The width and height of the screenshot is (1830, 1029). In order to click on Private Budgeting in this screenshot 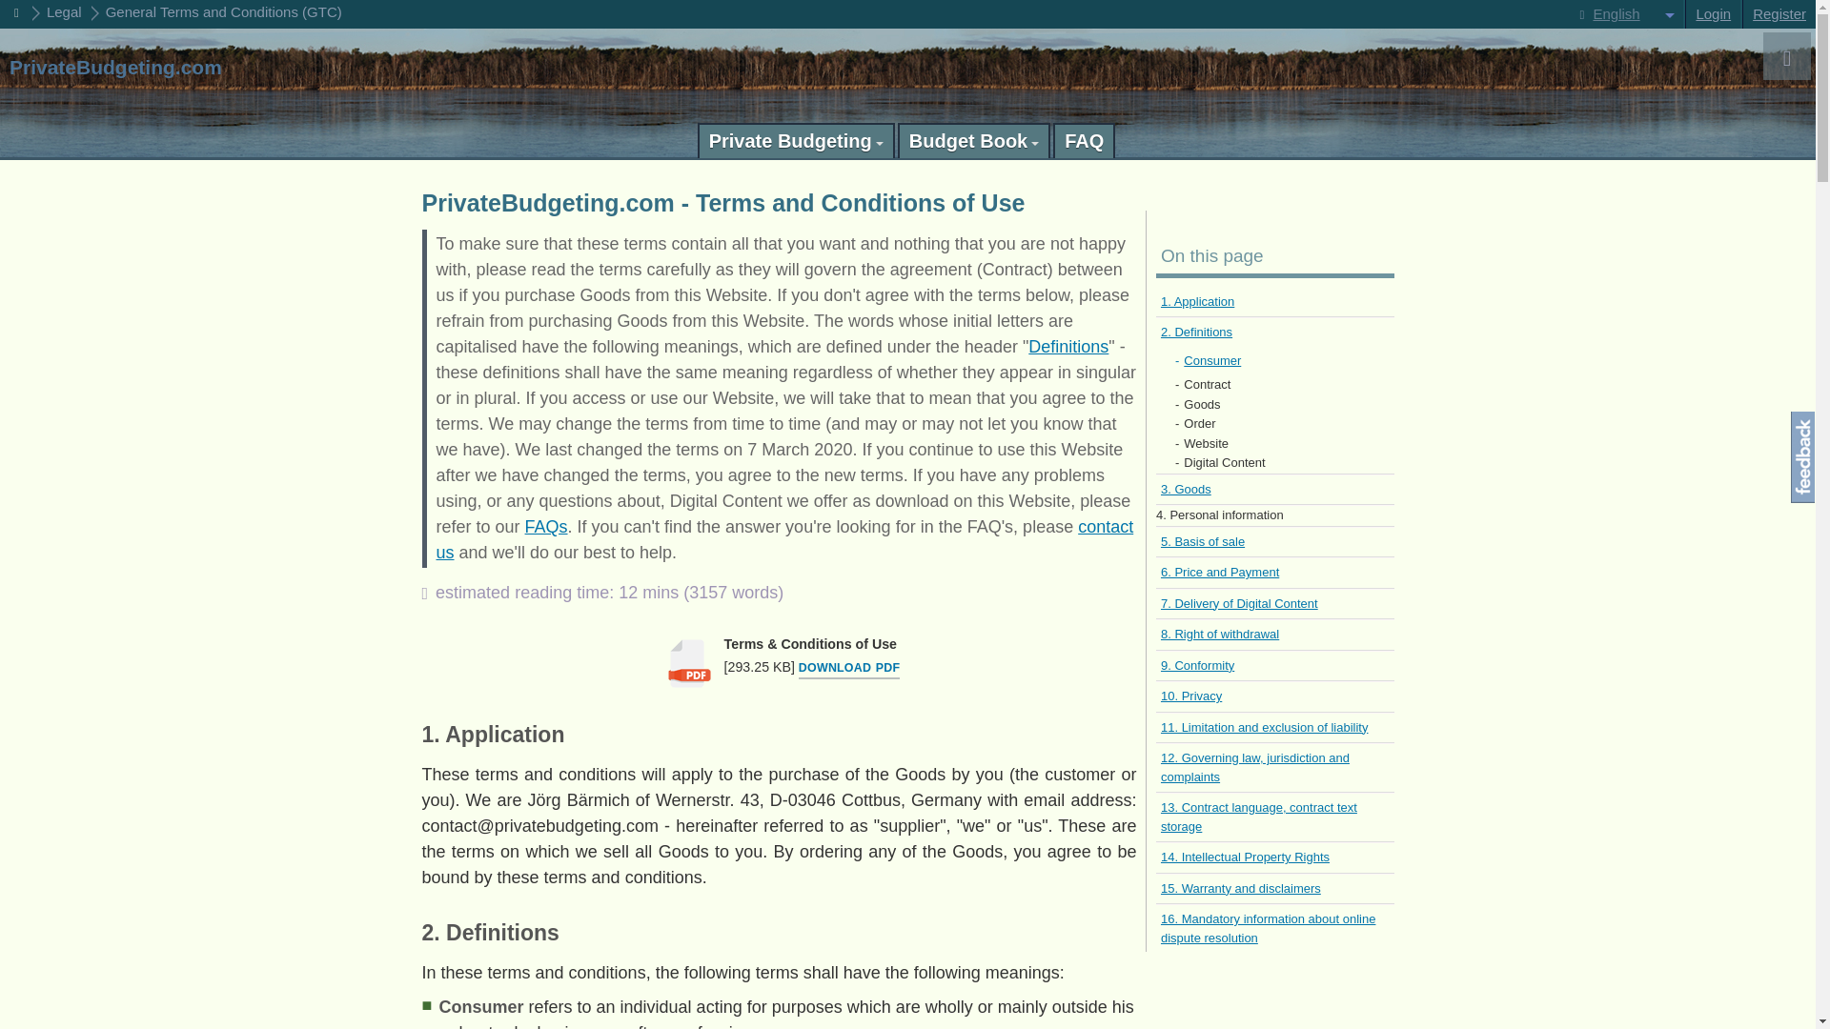, I will do `click(795, 140)`.